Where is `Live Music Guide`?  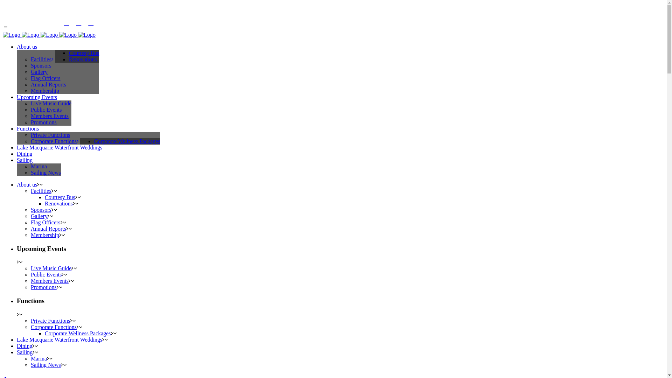 Live Music Guide is located at coordinates (51, 104).